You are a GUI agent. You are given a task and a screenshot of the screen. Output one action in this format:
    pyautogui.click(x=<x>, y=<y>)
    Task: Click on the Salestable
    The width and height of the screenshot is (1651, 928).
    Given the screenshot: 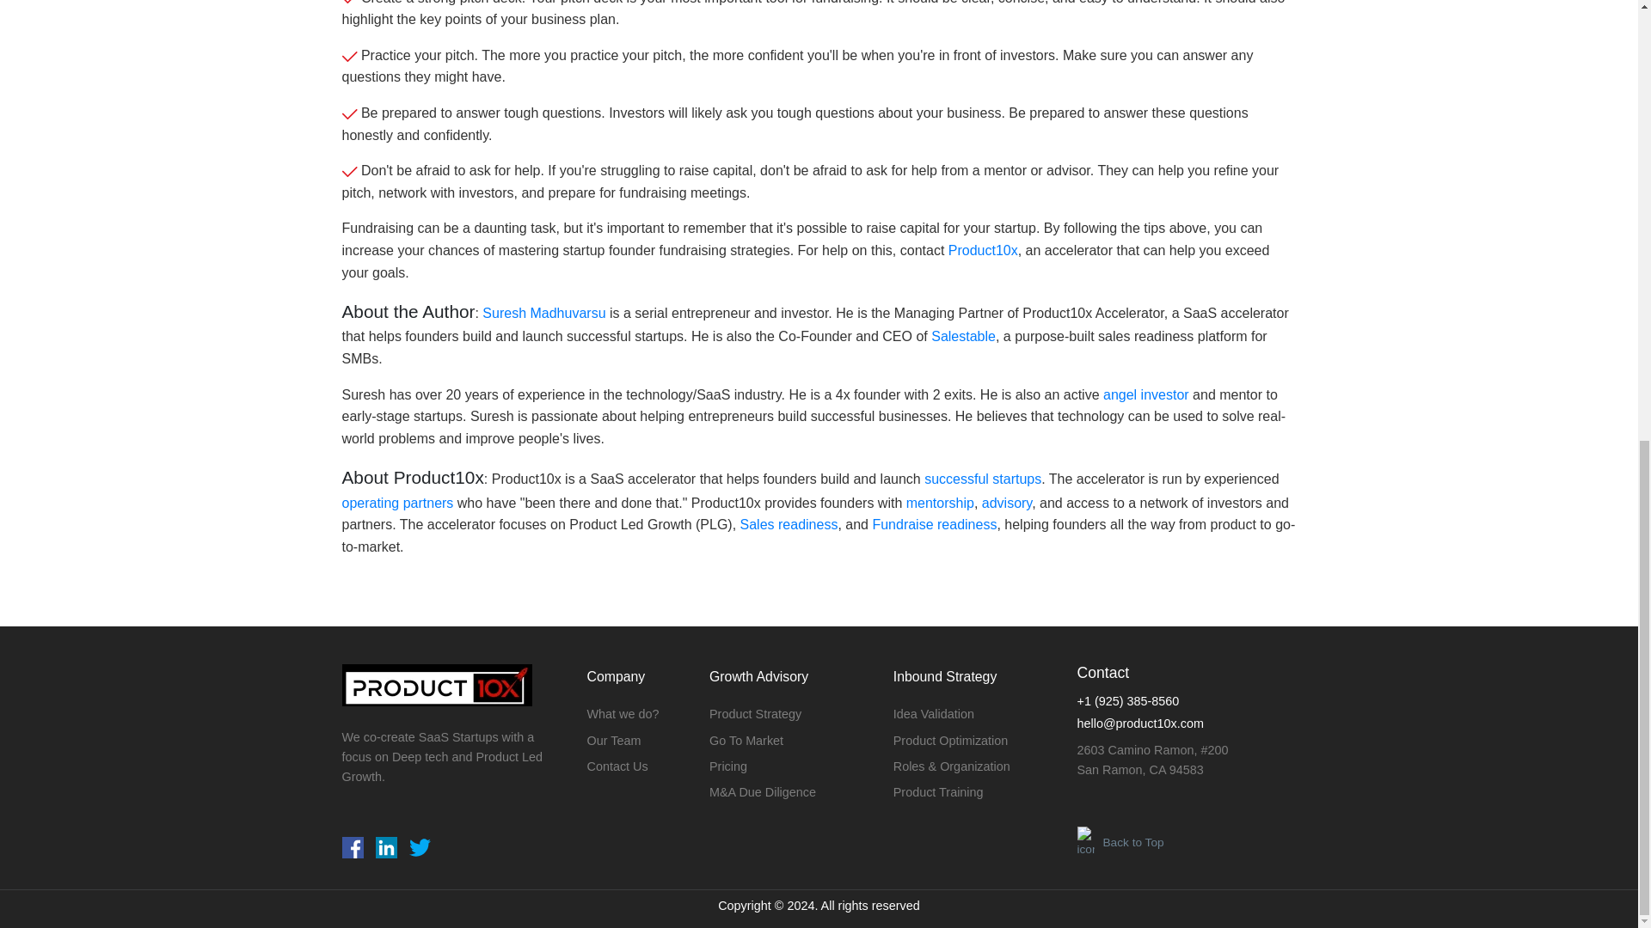 What is the action you would take?
    pyautogui.click(x=963, y=336)
    